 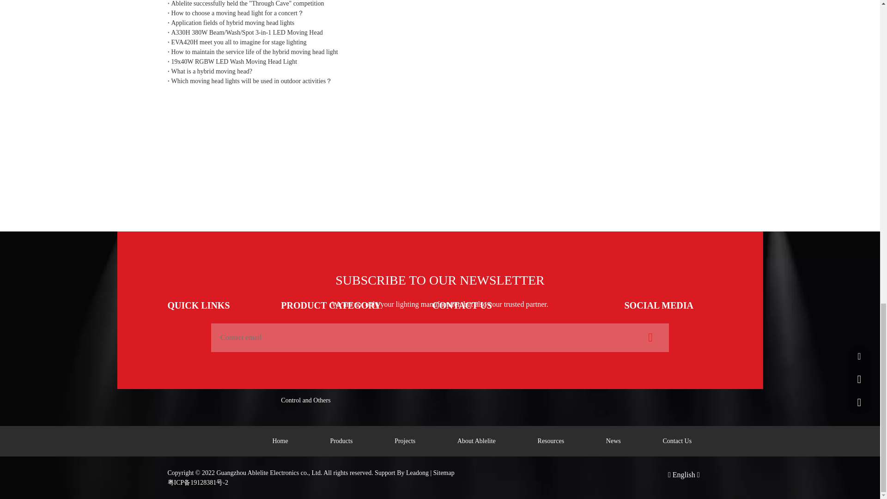 What do you see at coordinates (440, 23) in the screenshot?
I see `Application fields of hybrid moving head lights` at bounding box center [440, 23].